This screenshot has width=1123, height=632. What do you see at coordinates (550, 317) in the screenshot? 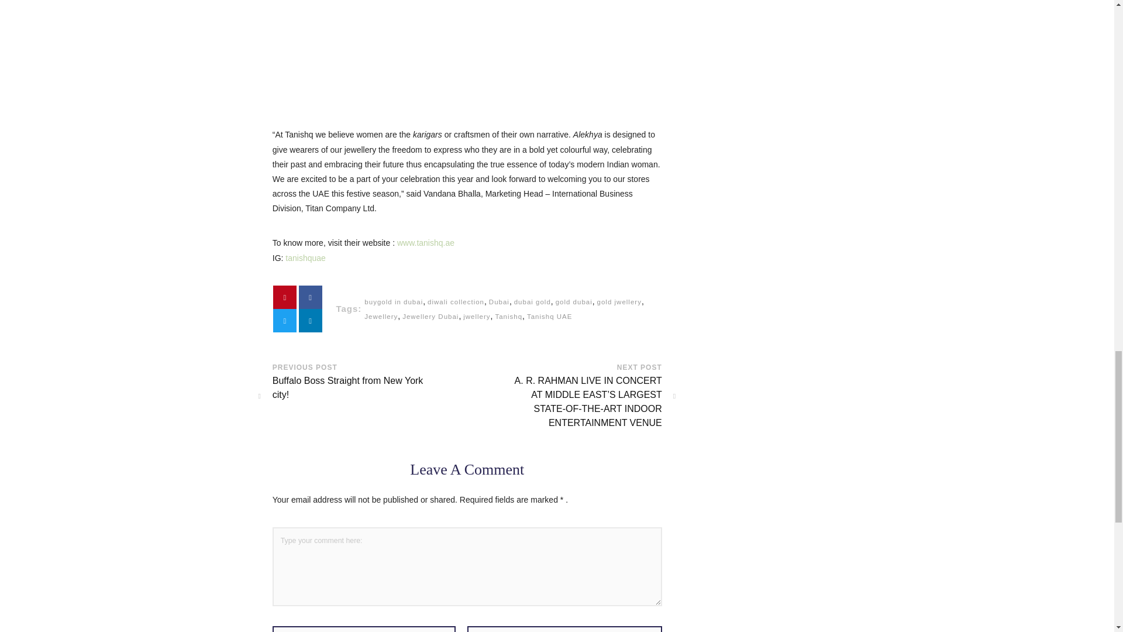
I see `Tanishq UAE` at bounding box center [550, 317].